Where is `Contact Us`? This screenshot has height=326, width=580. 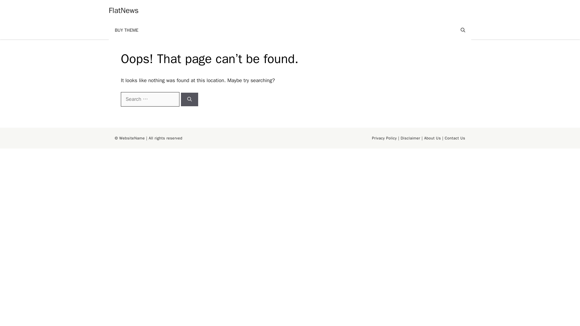
Contact Us is located at coordinates (455, 138).